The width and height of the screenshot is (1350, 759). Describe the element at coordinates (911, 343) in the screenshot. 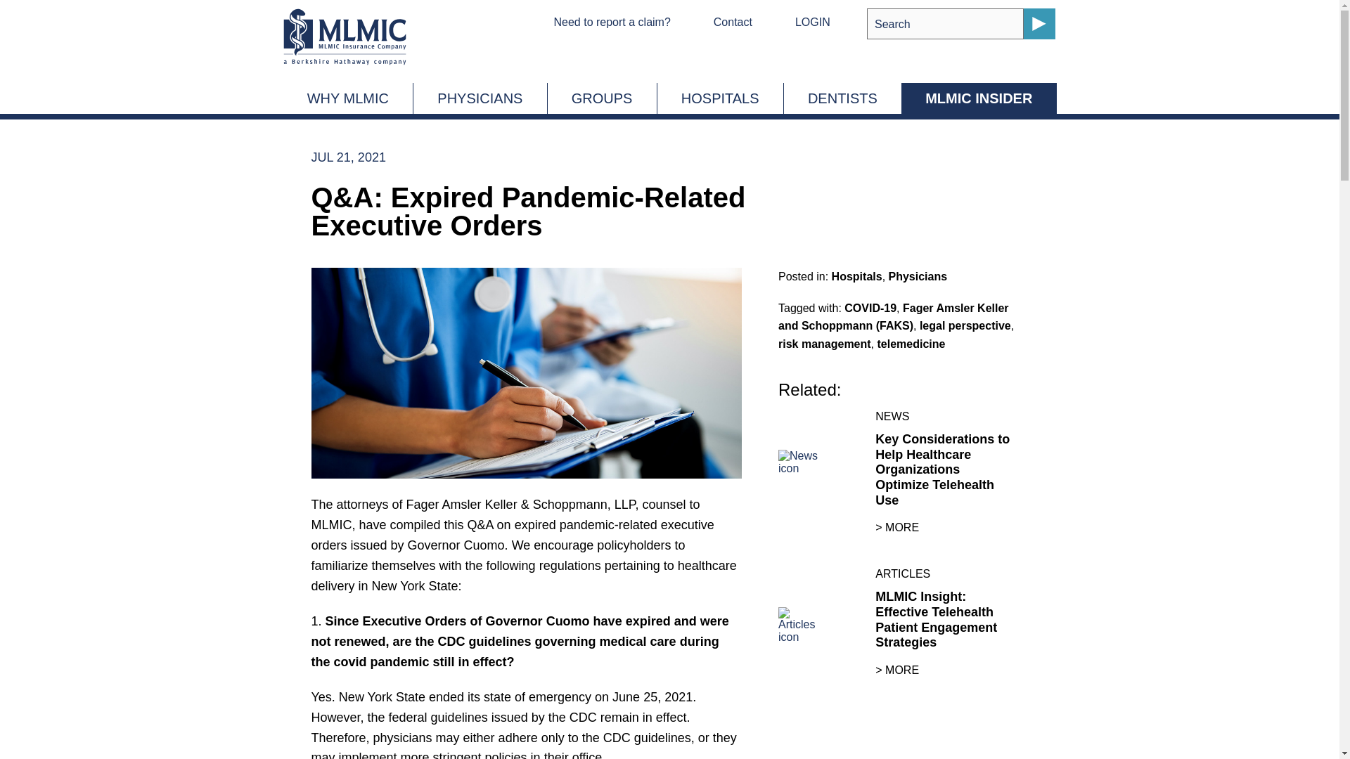

I see `telemedicine` at that location.